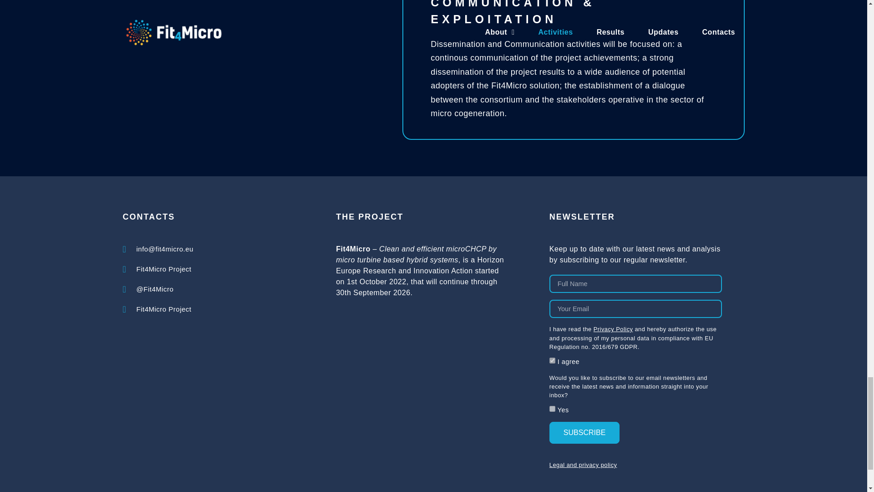 This screenshot has height=492, width=874. I want to click on SUBSCRIBE, so click(584, 433).